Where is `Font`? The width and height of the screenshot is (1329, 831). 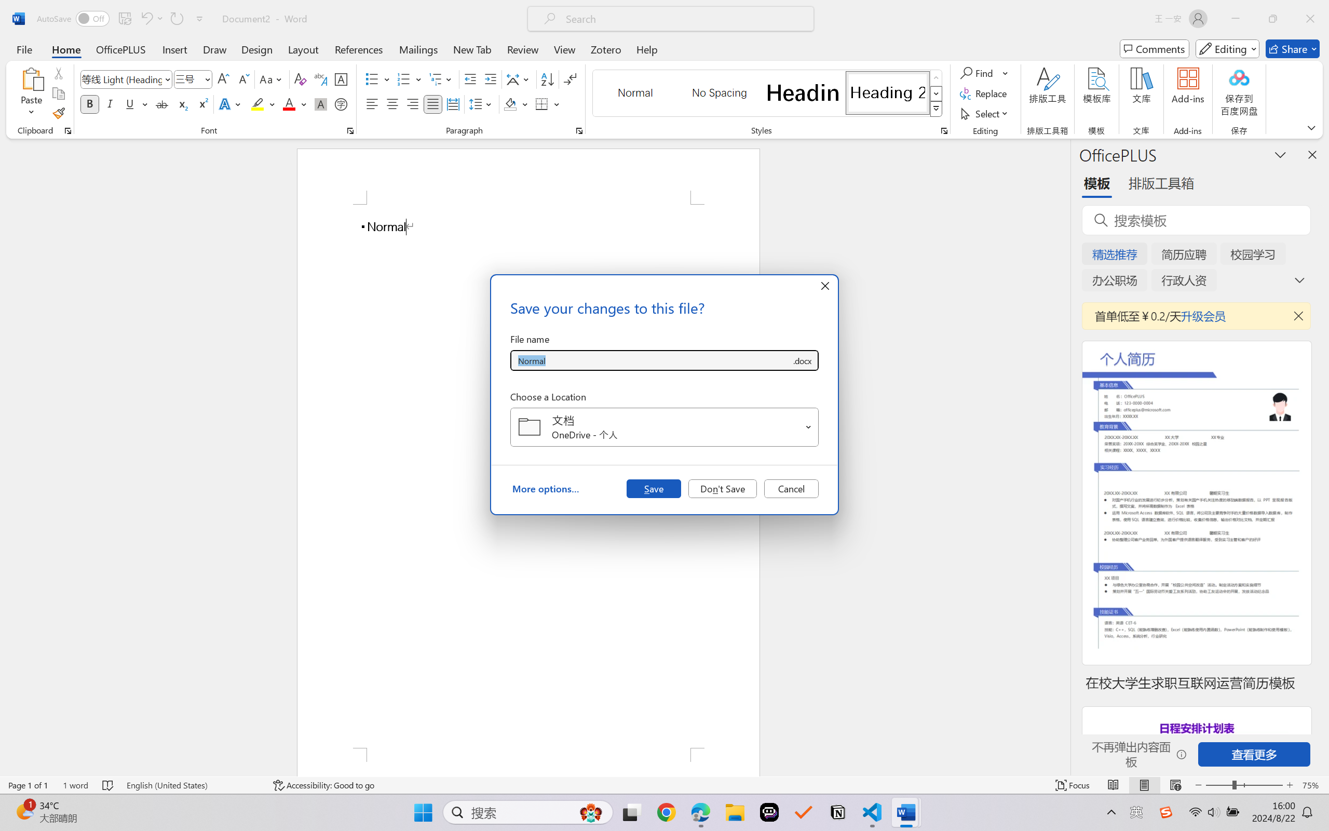
Font is located at coordinates (127, 79).